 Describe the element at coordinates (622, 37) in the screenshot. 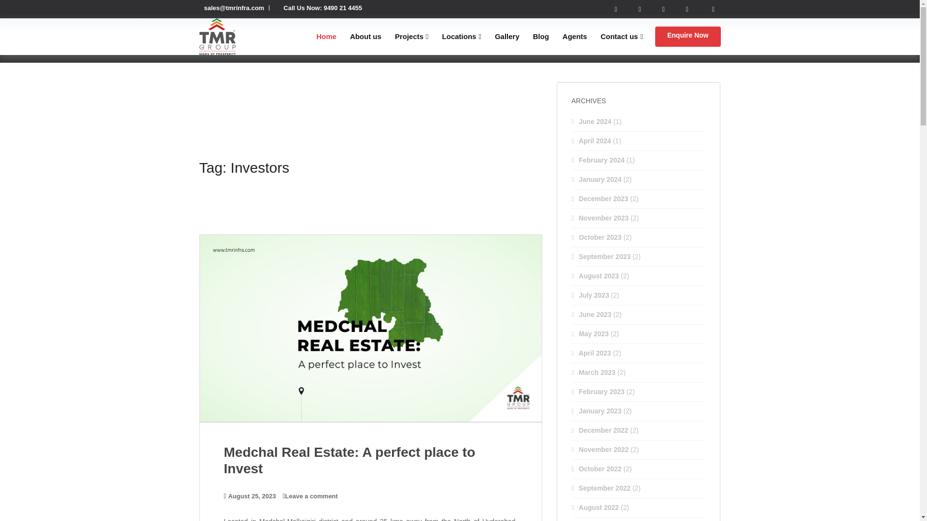

I see `Contact us` at that location.